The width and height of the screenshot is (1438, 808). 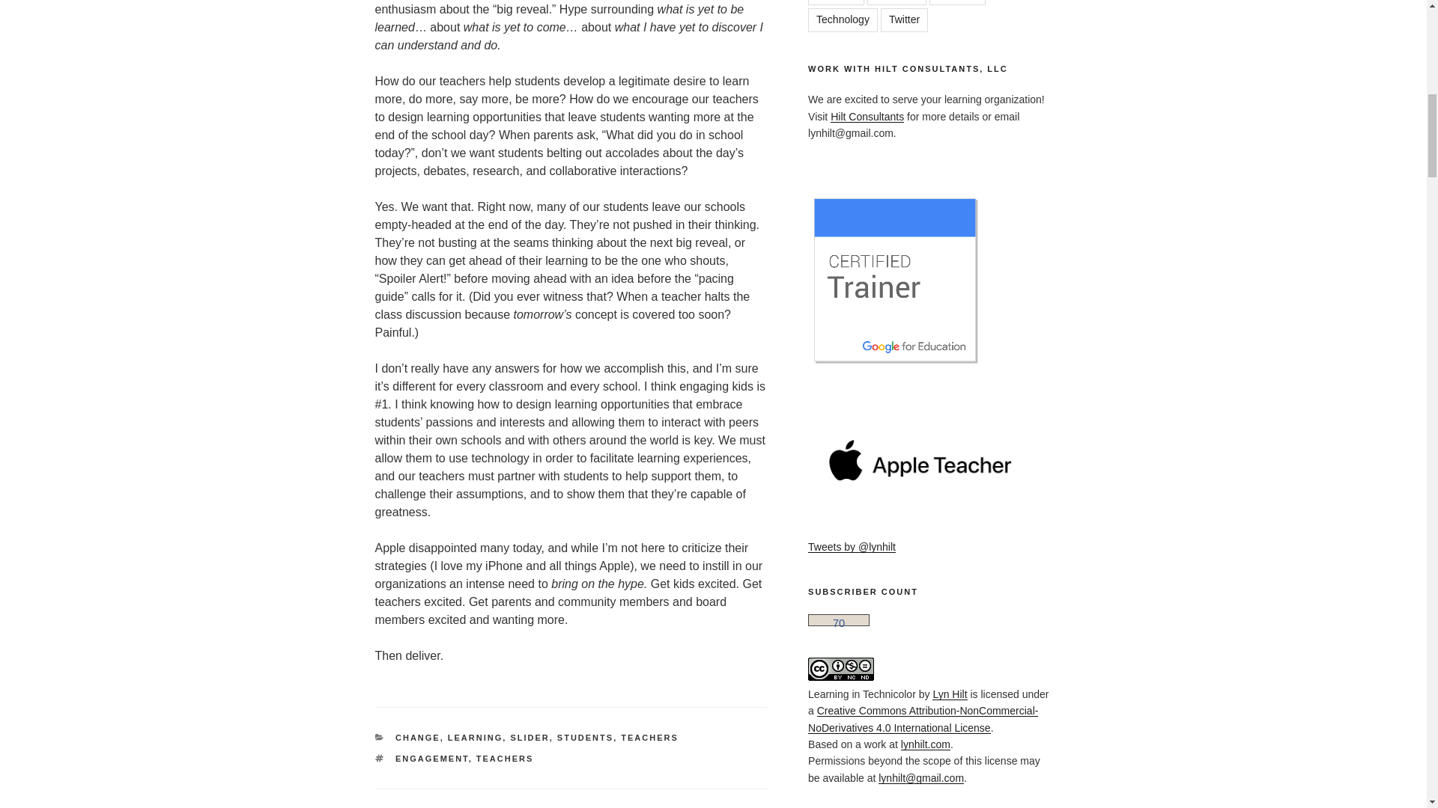 I want to click on TEACHERS, so click(x=650, y=738).